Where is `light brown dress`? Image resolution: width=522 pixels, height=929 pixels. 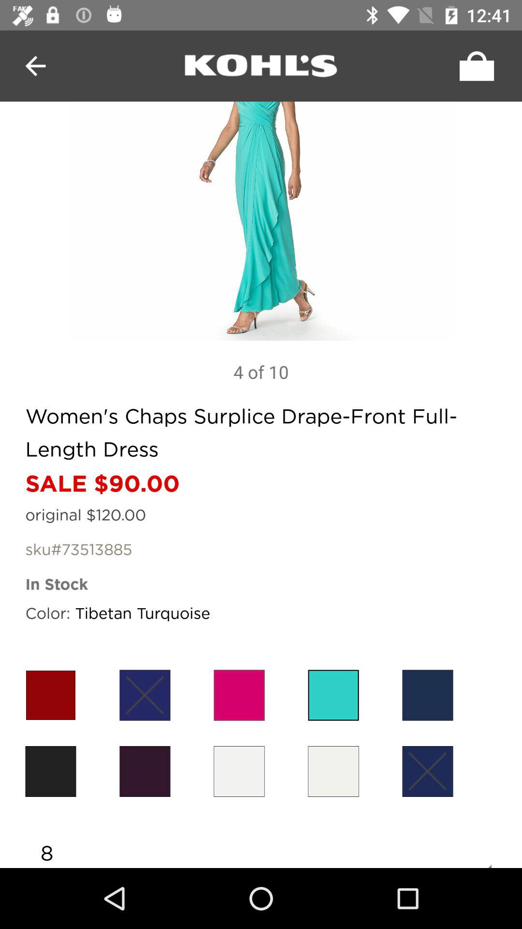 light brown dress is located at coordinates (50, 771).